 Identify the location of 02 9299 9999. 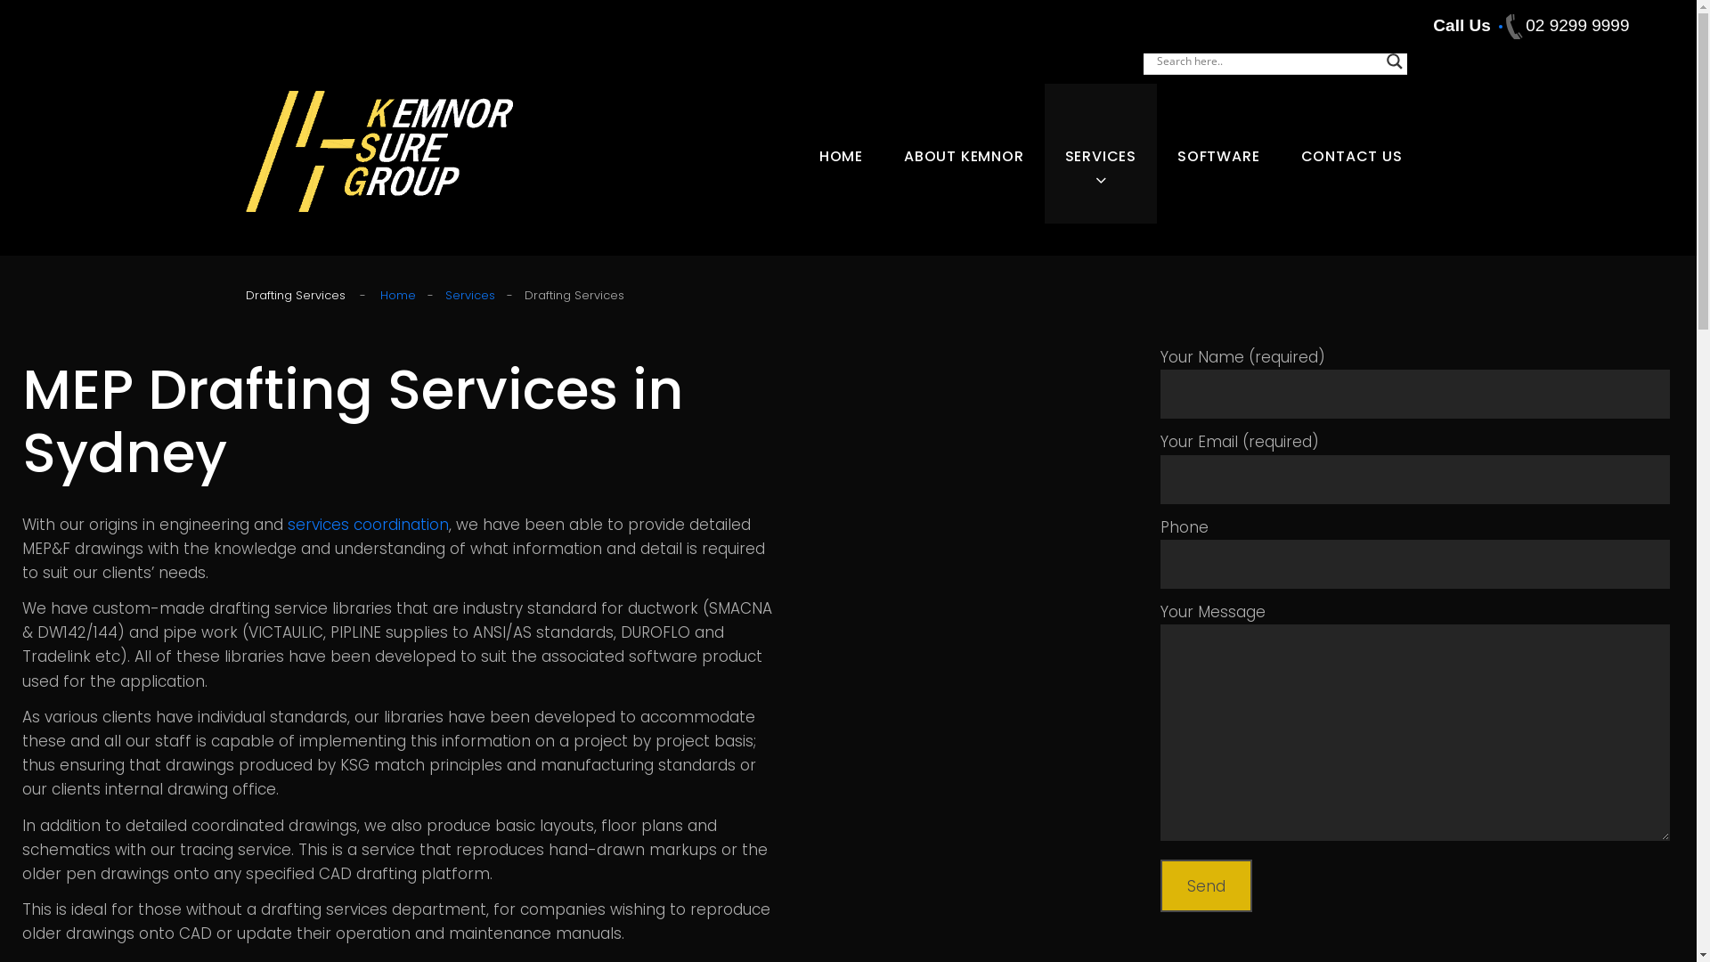
(1564, 25).